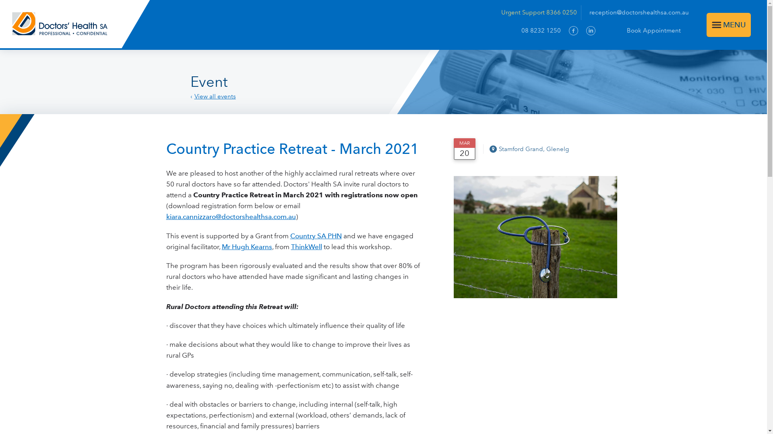  Describe the element at coordinates (541, 31) in the screenshot. I see `08 8232 1250` at that location.